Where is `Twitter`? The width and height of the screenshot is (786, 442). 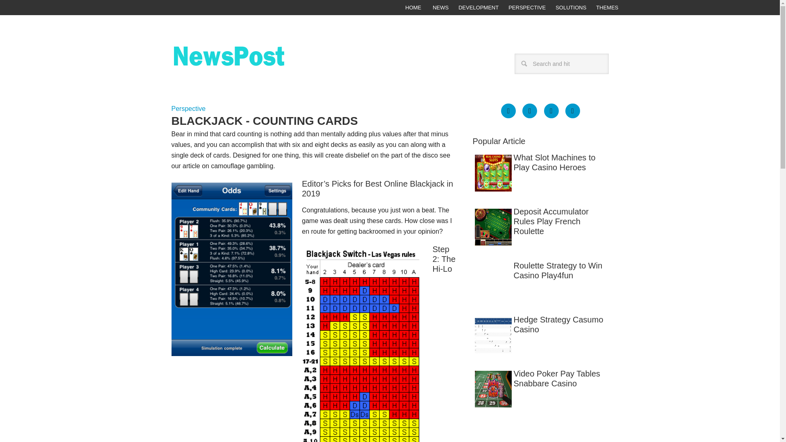
Twitter is located at coordinates (551, 110).